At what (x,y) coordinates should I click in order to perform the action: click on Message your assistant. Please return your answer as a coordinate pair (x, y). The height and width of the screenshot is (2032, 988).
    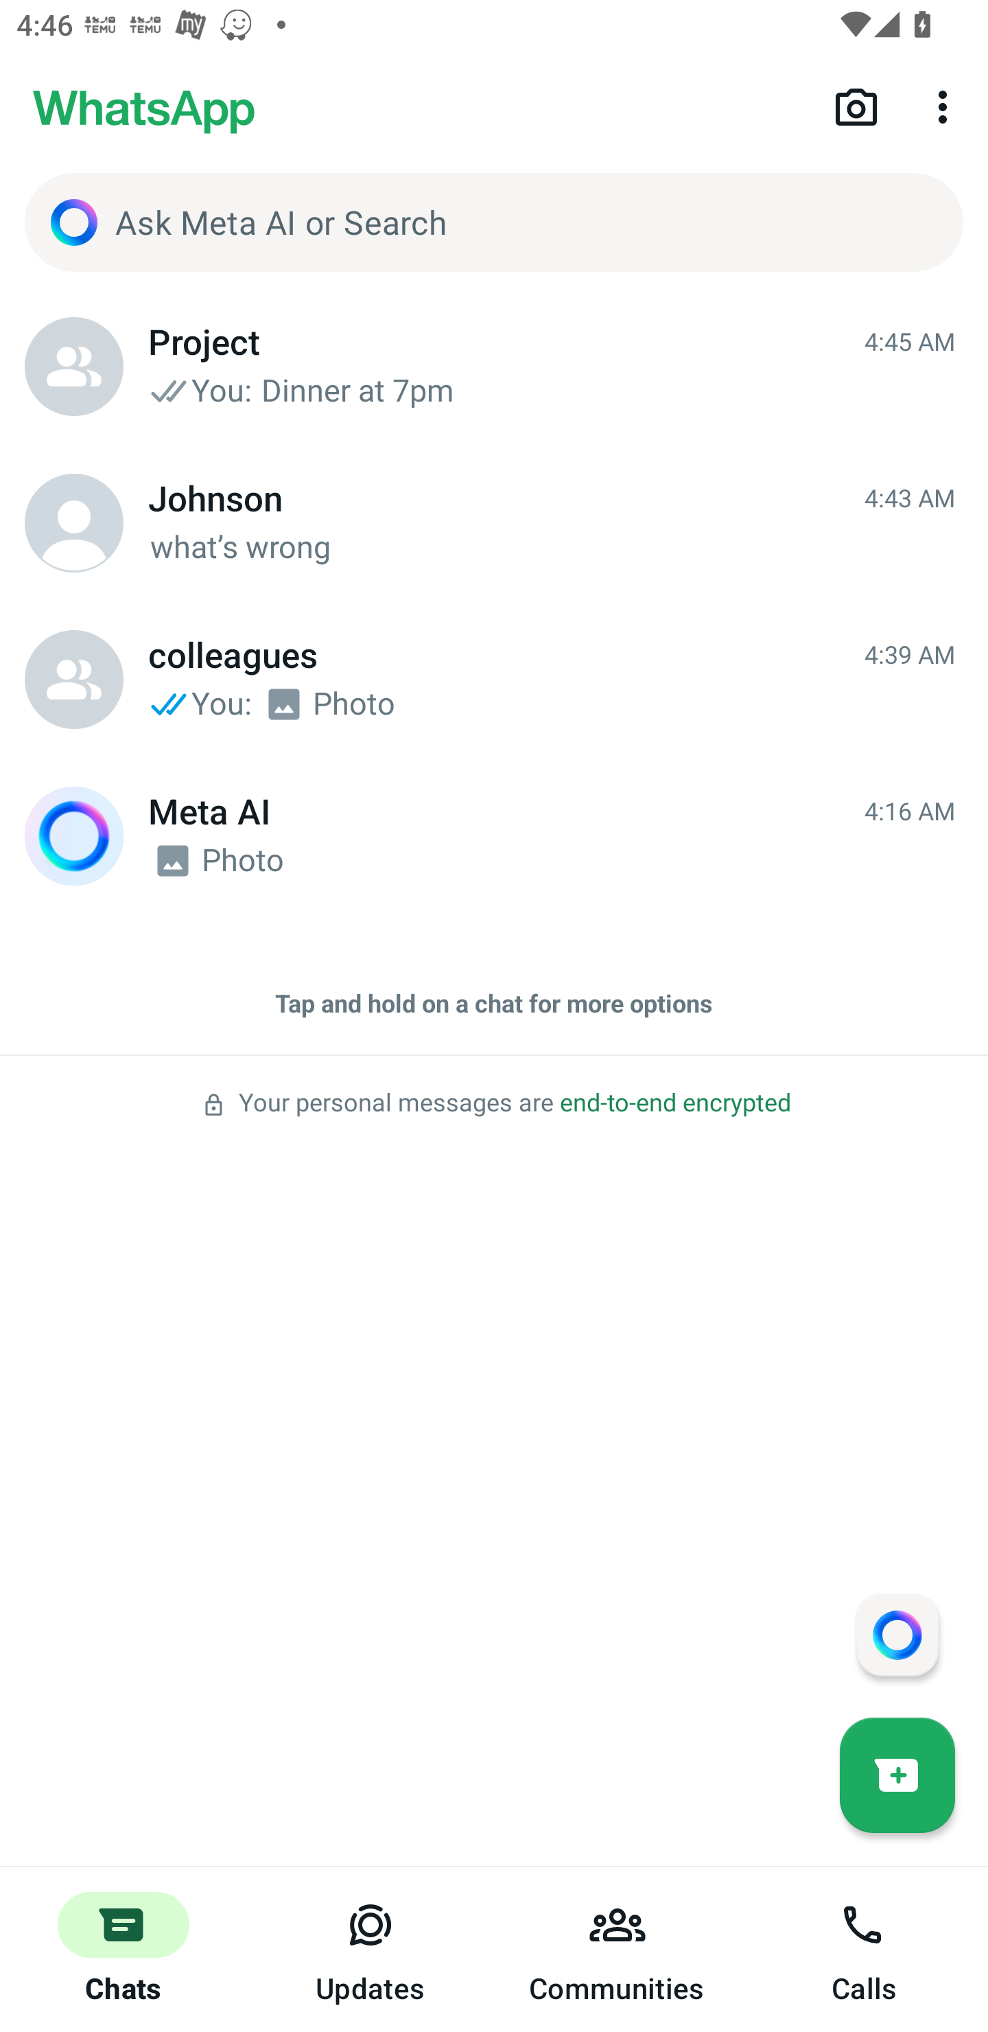
    Looking at the image, I should click on (897, 1634).